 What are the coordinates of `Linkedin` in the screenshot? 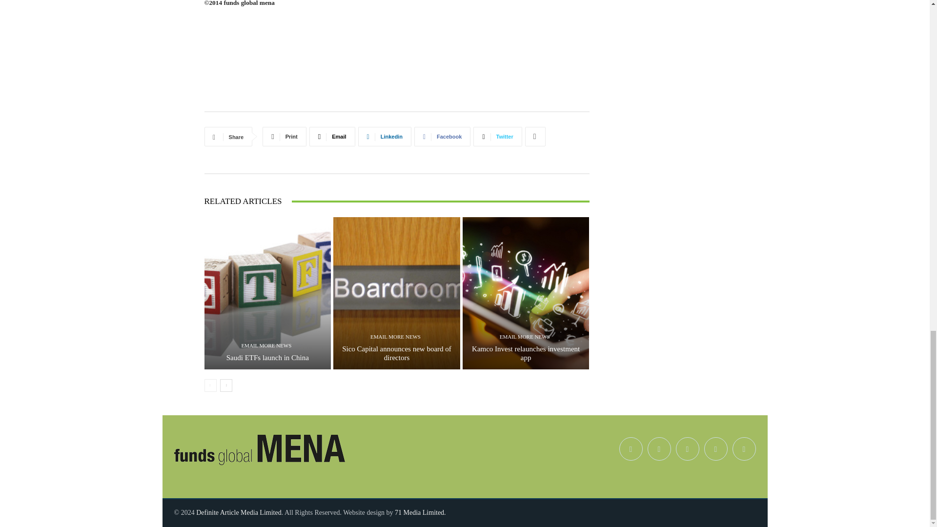 It's located at (385, 137).